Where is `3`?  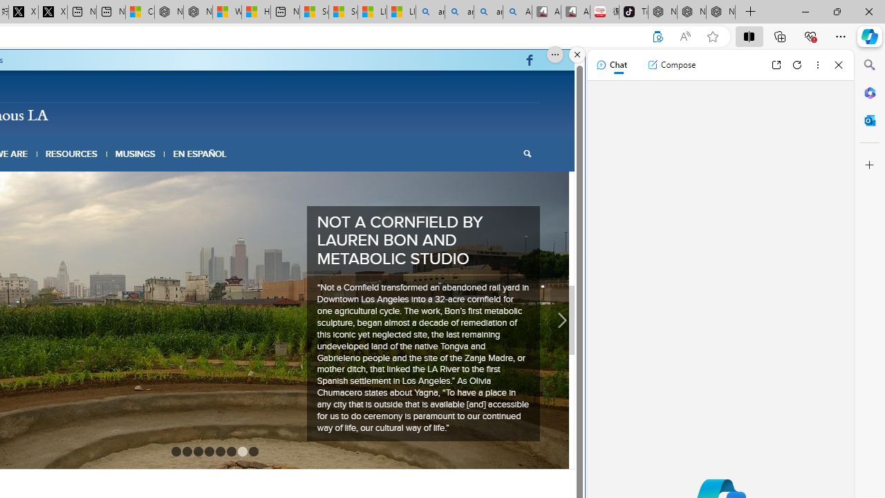 3 is located at coordinates (198, 390).